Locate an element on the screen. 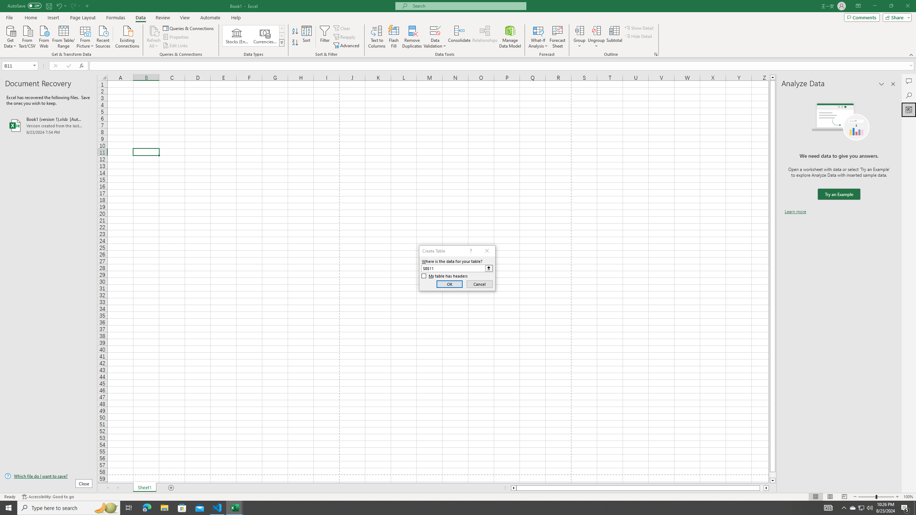 The height and width of the screenshot is (515, 916). Sort Z to A is located at coordinates (296, 43).